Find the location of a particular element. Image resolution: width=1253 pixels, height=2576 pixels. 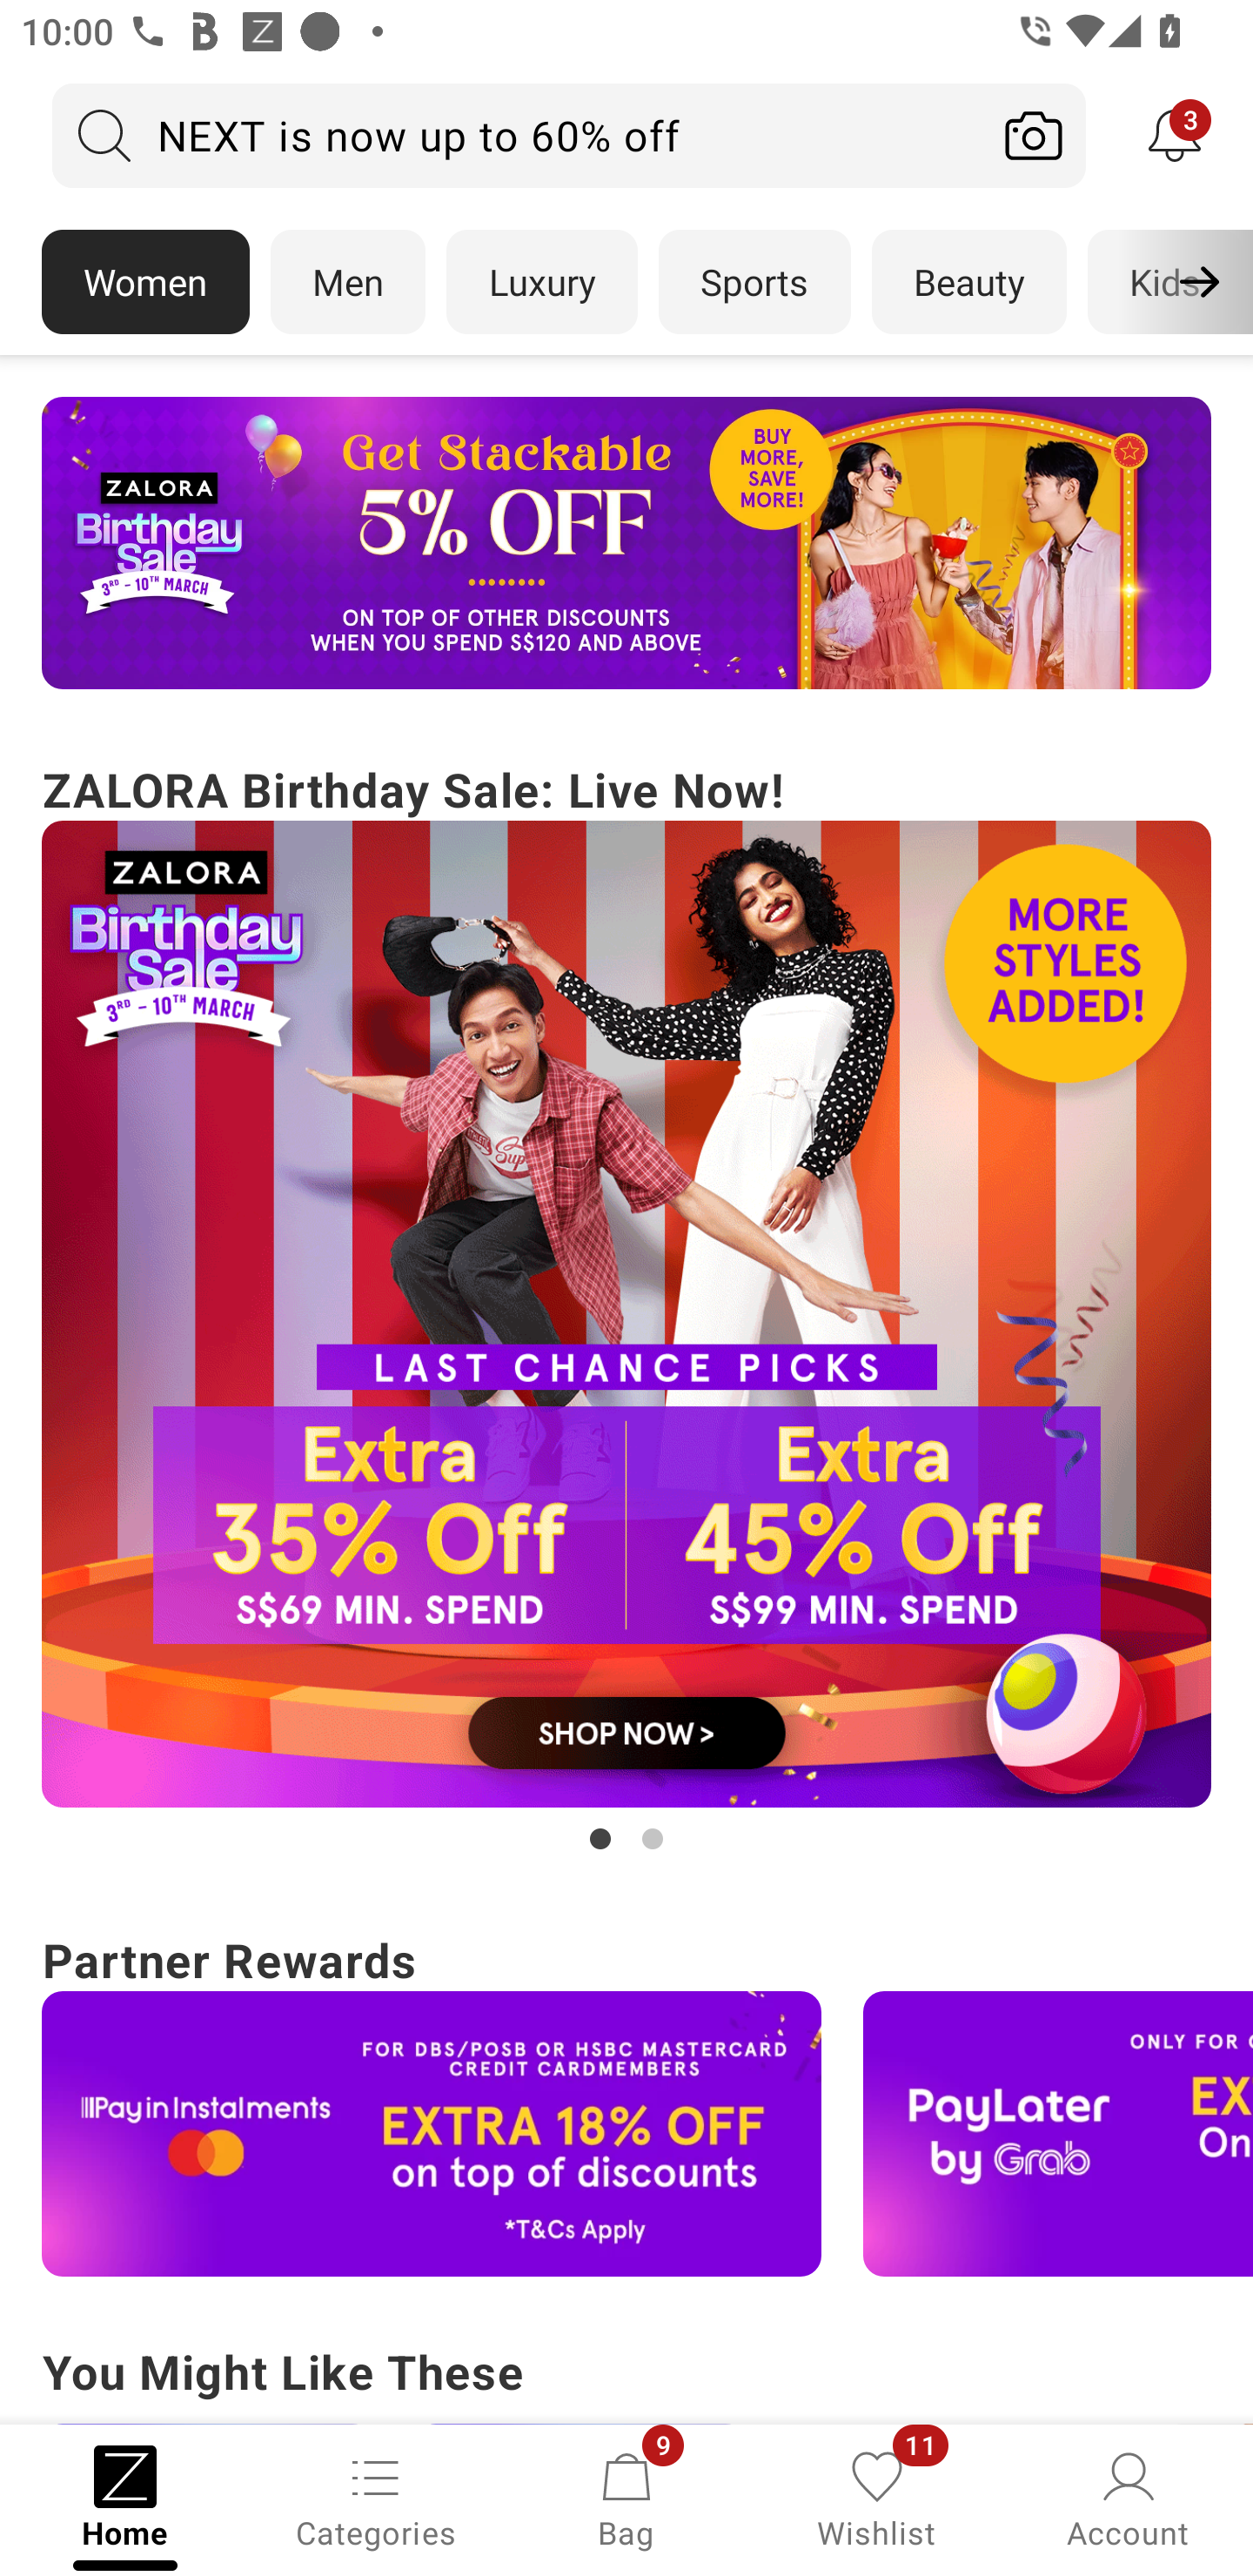

Wishlist, 11 new notifications Wishlist is located at coordinates (877, 2498).